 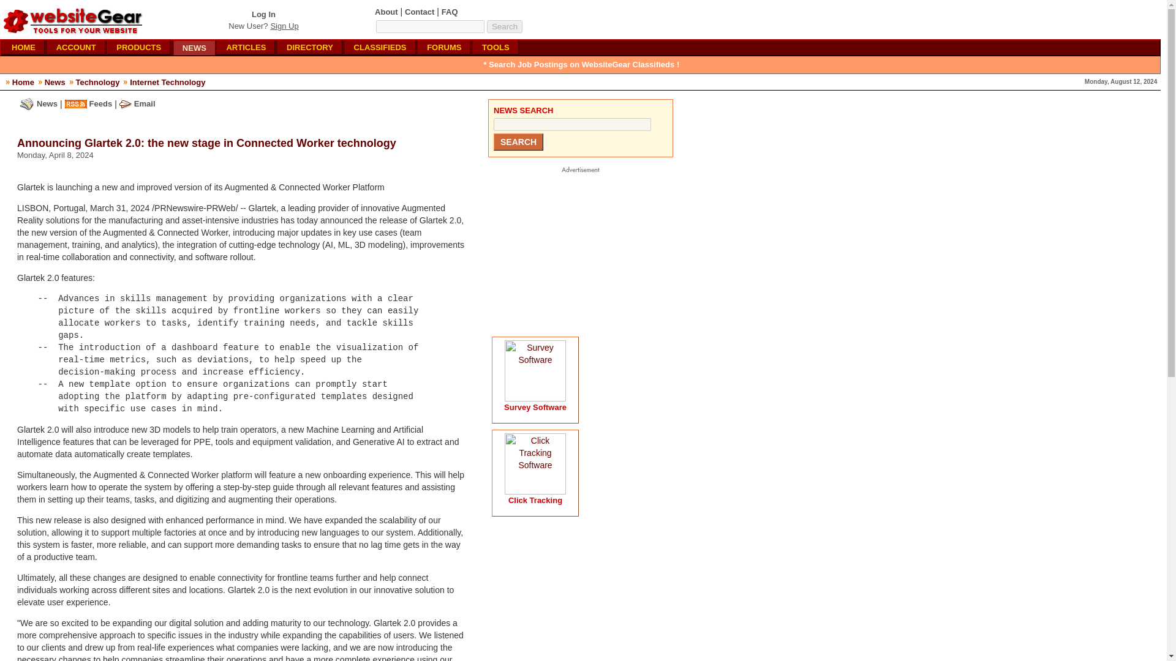 I want to click on TOOLS, so click(x=495, y=47).